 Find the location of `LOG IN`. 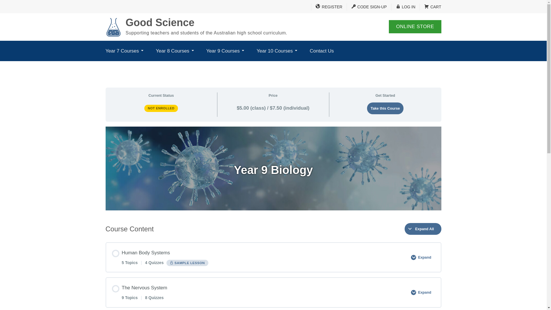

LOG IN is located at coordinates (403, 7).